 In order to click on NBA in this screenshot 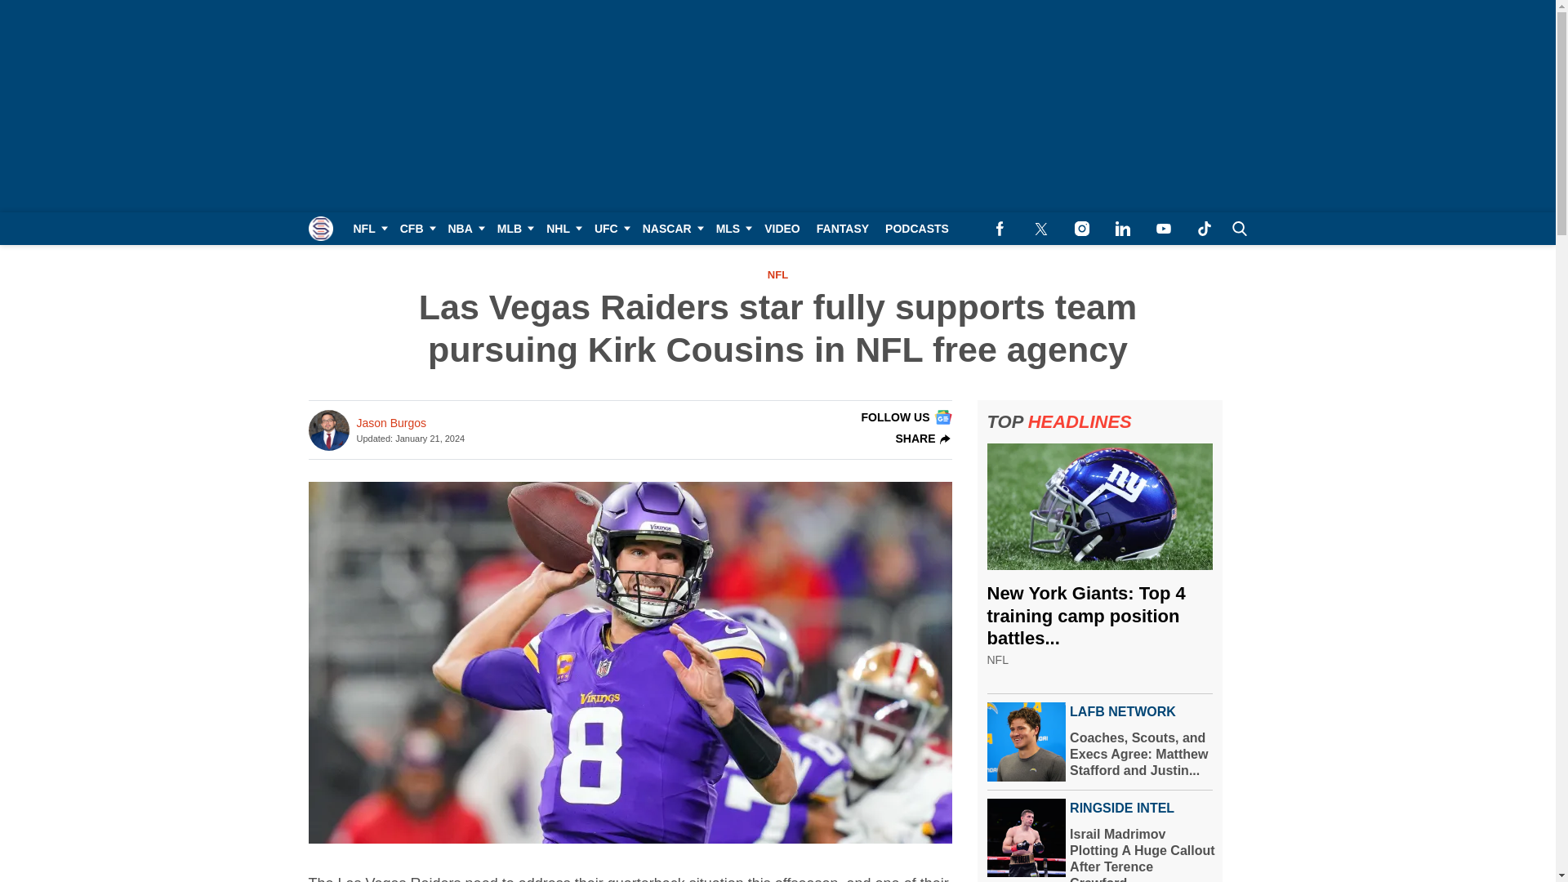, I will do `click(463, 229)`.